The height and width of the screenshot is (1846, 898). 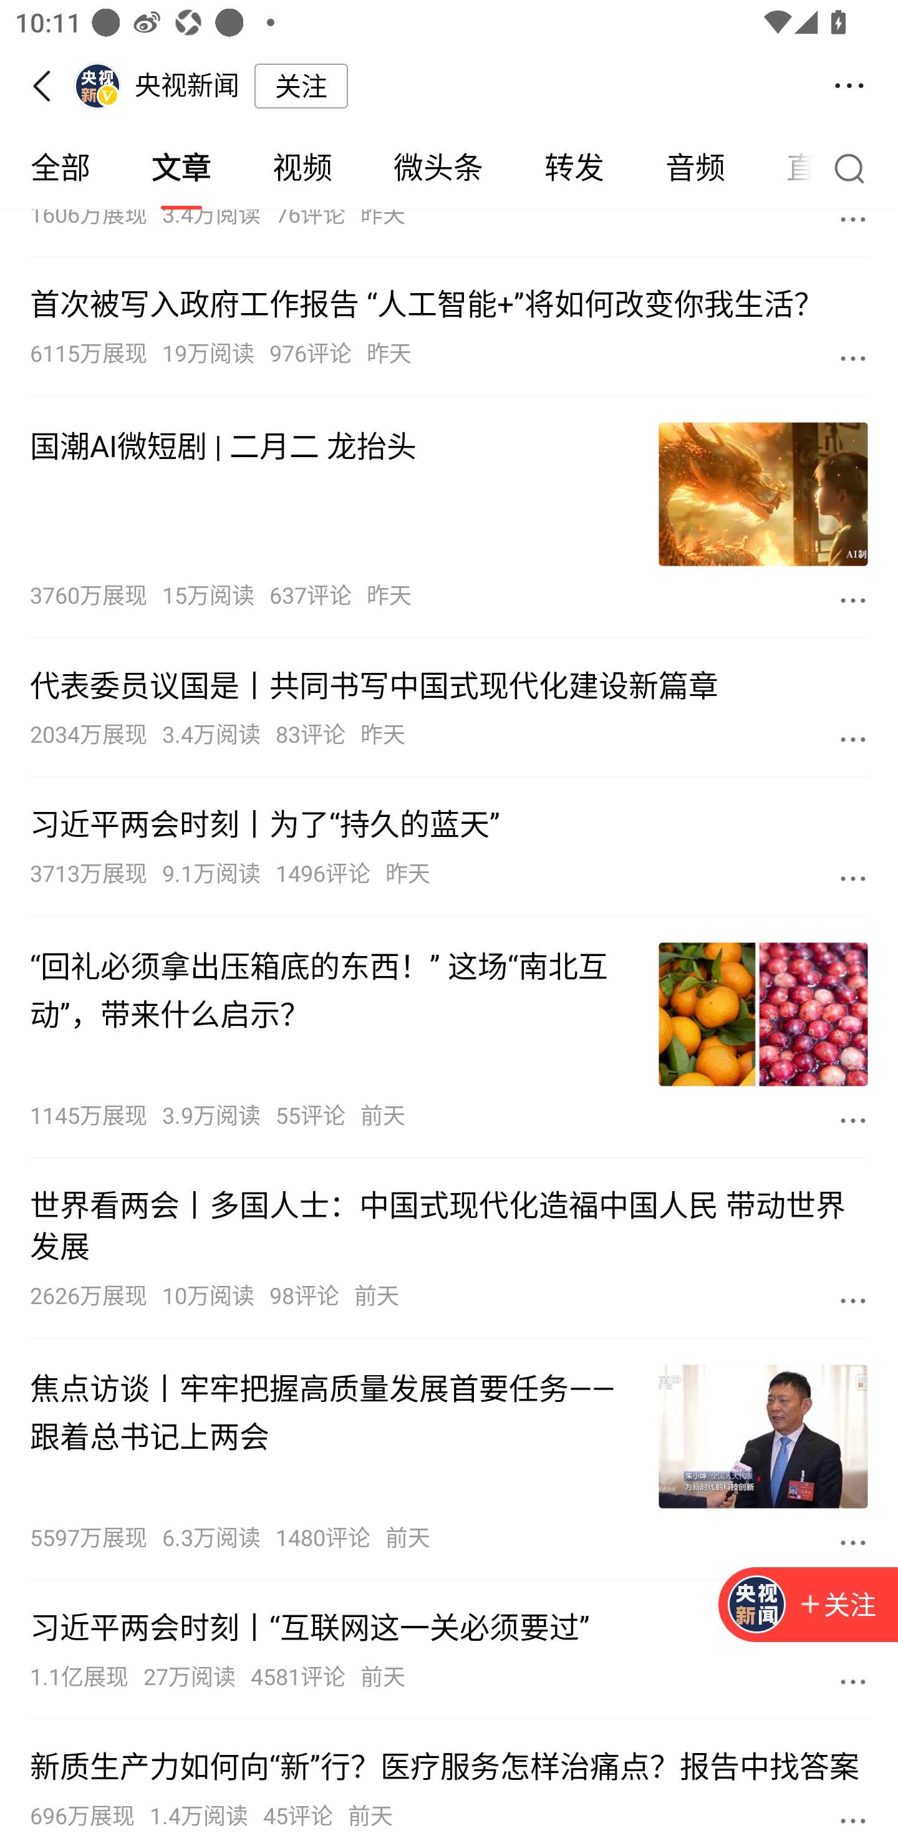 I want to click on 更多, so click(x=853, y=222).